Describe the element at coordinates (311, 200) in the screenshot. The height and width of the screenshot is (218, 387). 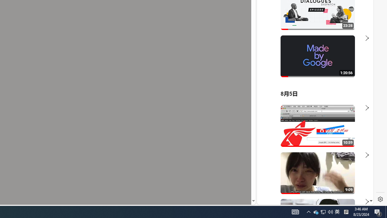
I see `Class: dict_pnIcon rms_img` at that location.